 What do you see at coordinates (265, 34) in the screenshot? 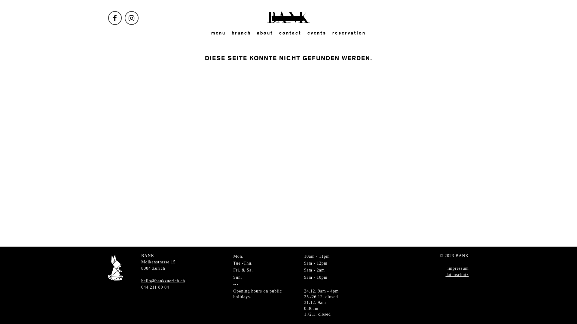
I see `about` at bounding box center [265, 34].